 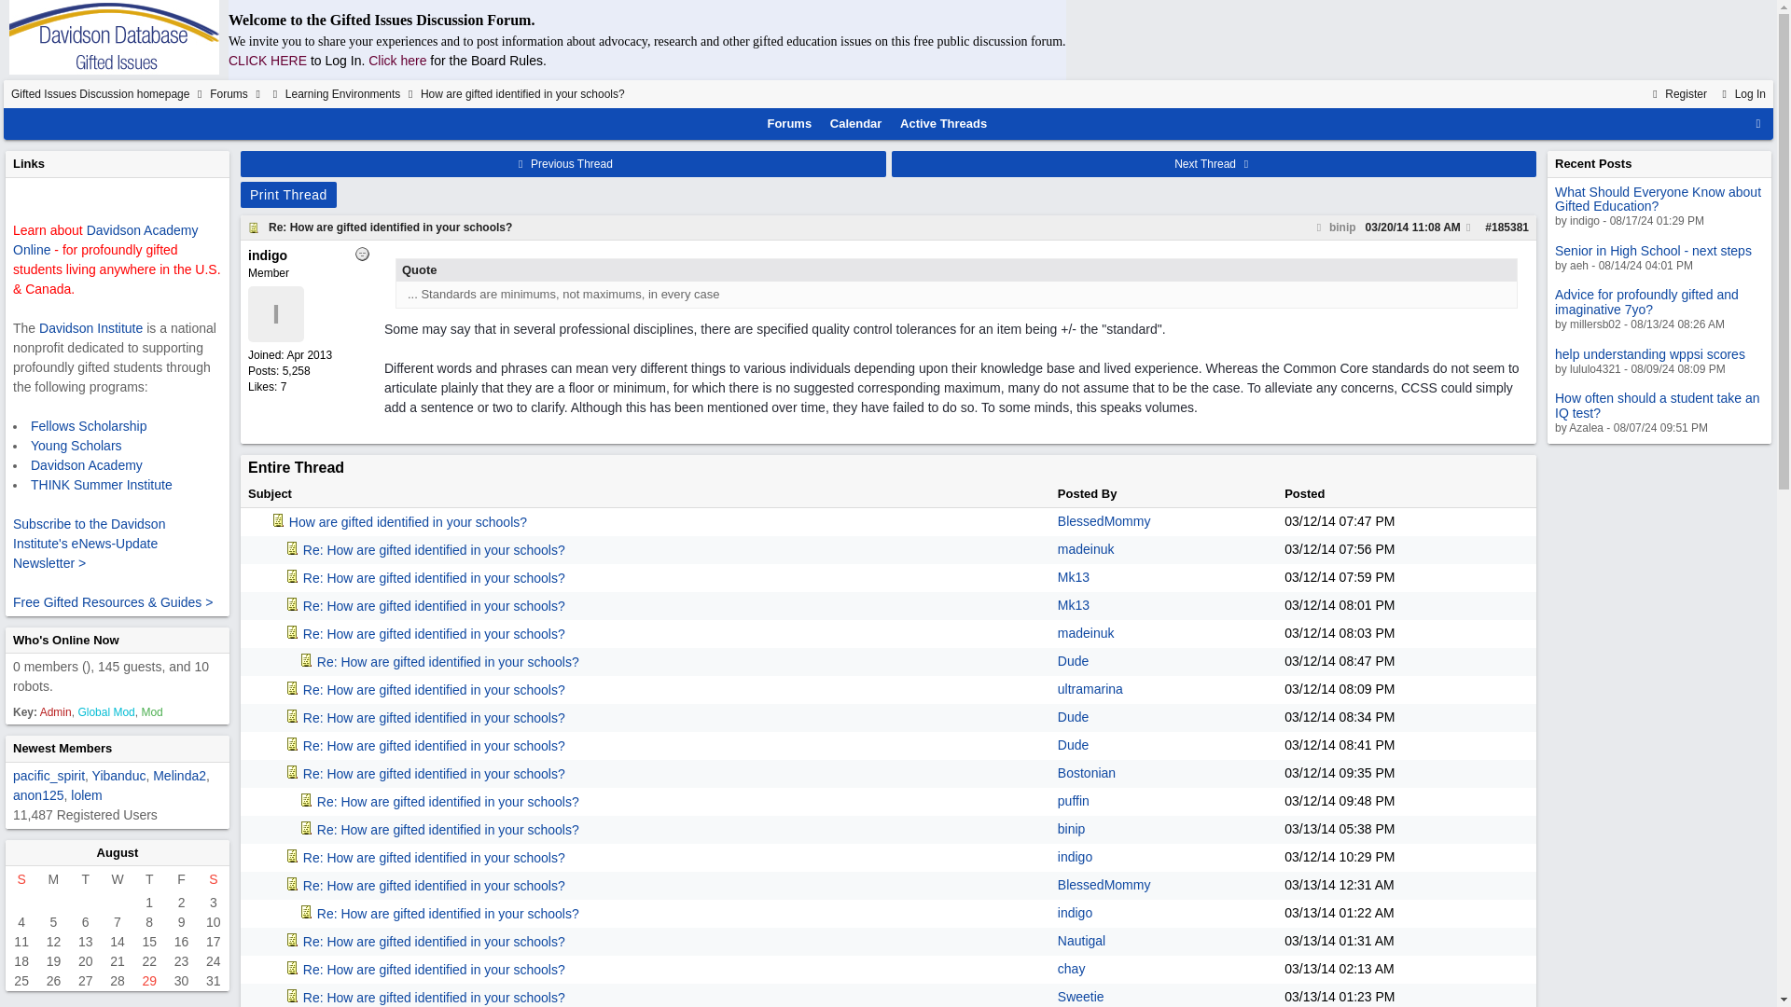 I want to click on Click here, so click(x=397, y=61).